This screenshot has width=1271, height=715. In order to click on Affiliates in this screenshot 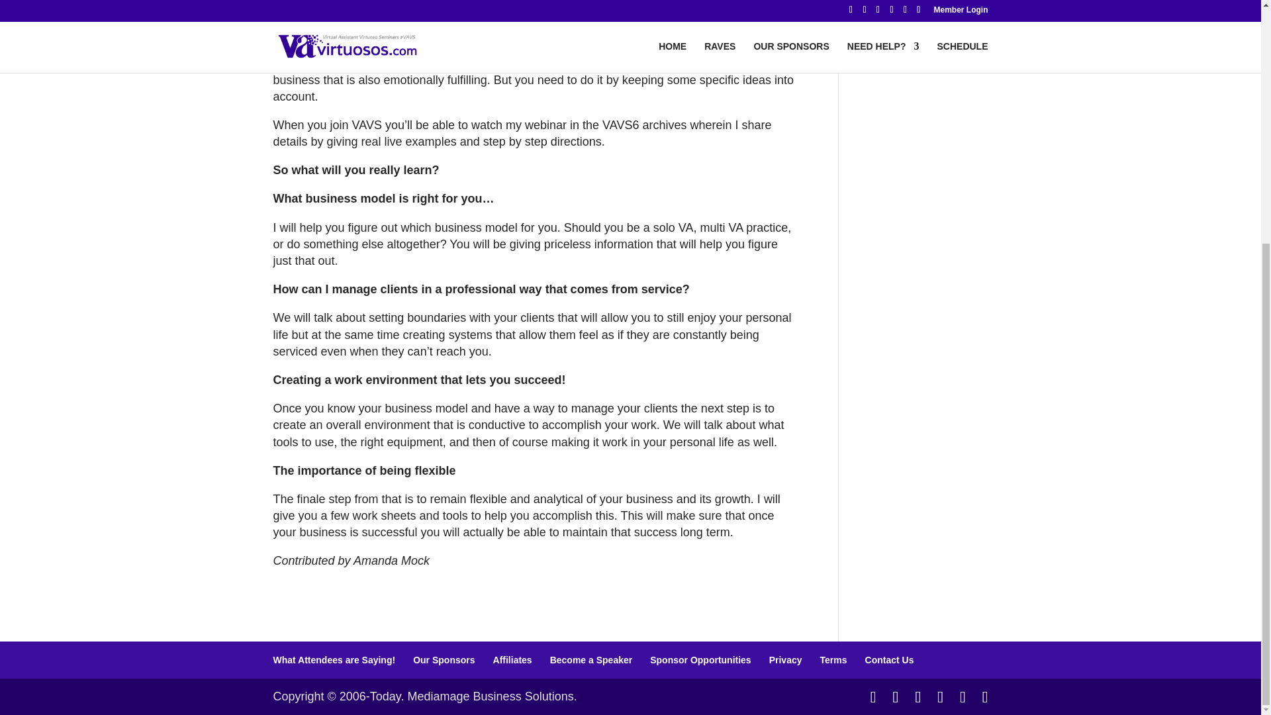, I will do `click(512, 660)`.